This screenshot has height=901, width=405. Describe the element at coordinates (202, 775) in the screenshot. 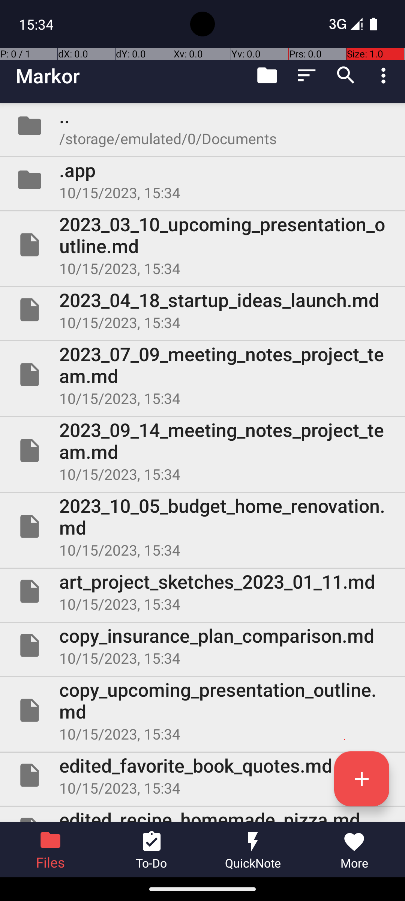

I see `File edited_favorite_book_quotes.md ` at that location.